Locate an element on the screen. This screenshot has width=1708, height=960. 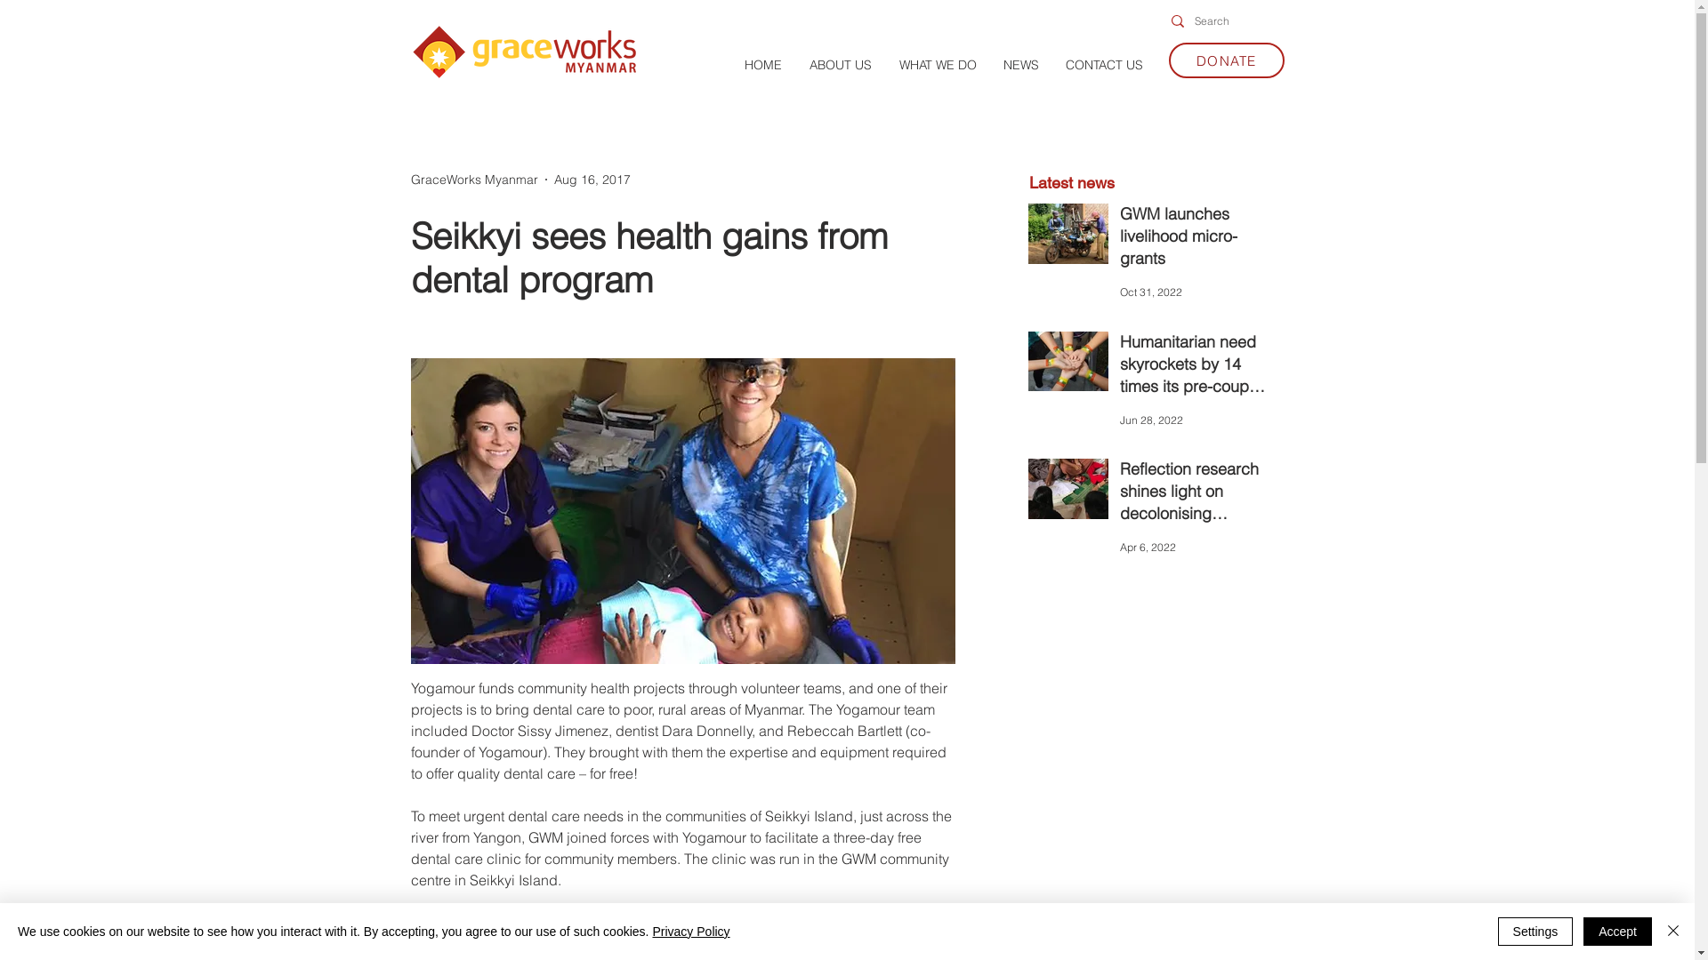
CONTACT US is located at coordinates (1103, 65).